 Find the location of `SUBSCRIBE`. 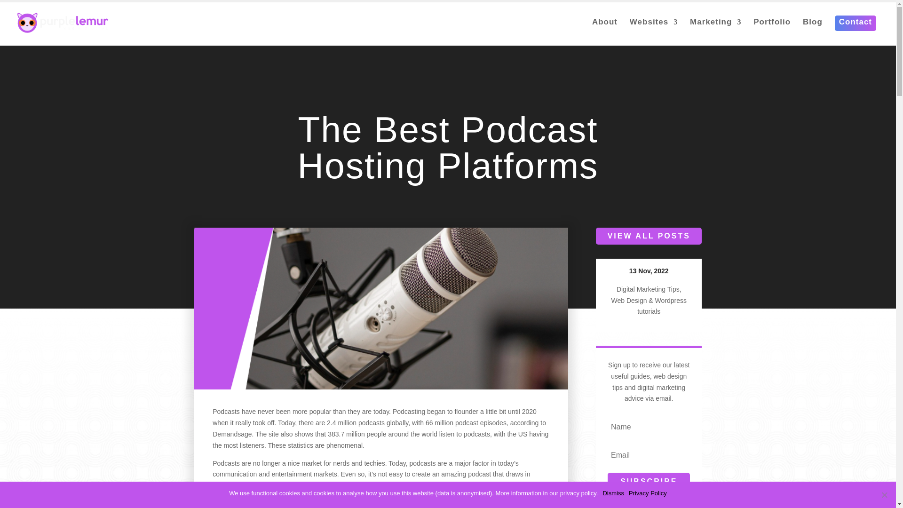

SUBSCRIBE is located at coordinates (649, 482).